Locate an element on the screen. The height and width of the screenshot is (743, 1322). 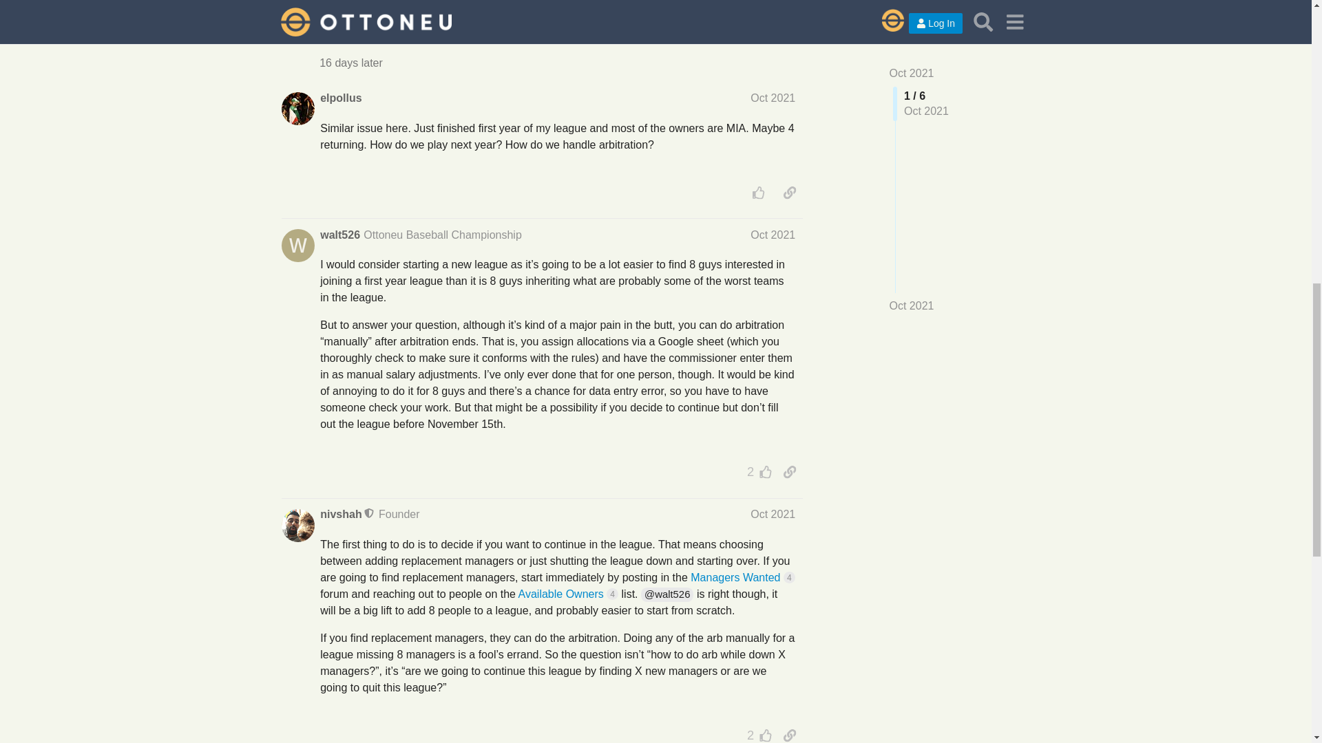
Oct 2021 is located at coordinates (773, 98).